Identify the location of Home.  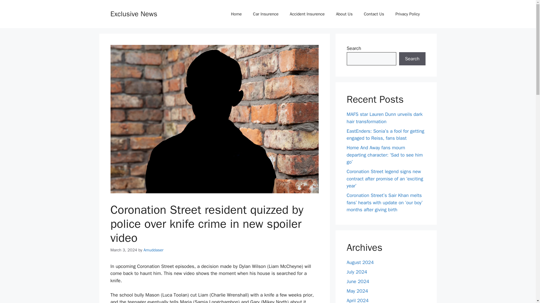
(236, 14).